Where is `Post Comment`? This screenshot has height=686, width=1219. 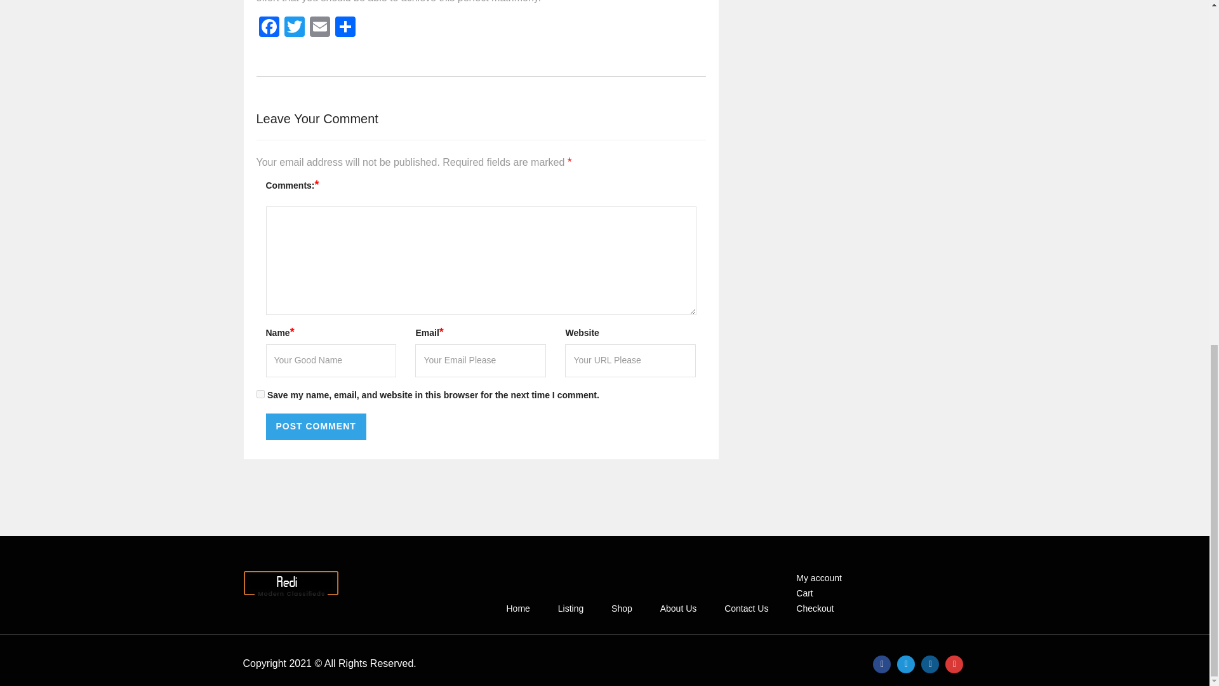
Post Comment is located at coordinates (316, 427).